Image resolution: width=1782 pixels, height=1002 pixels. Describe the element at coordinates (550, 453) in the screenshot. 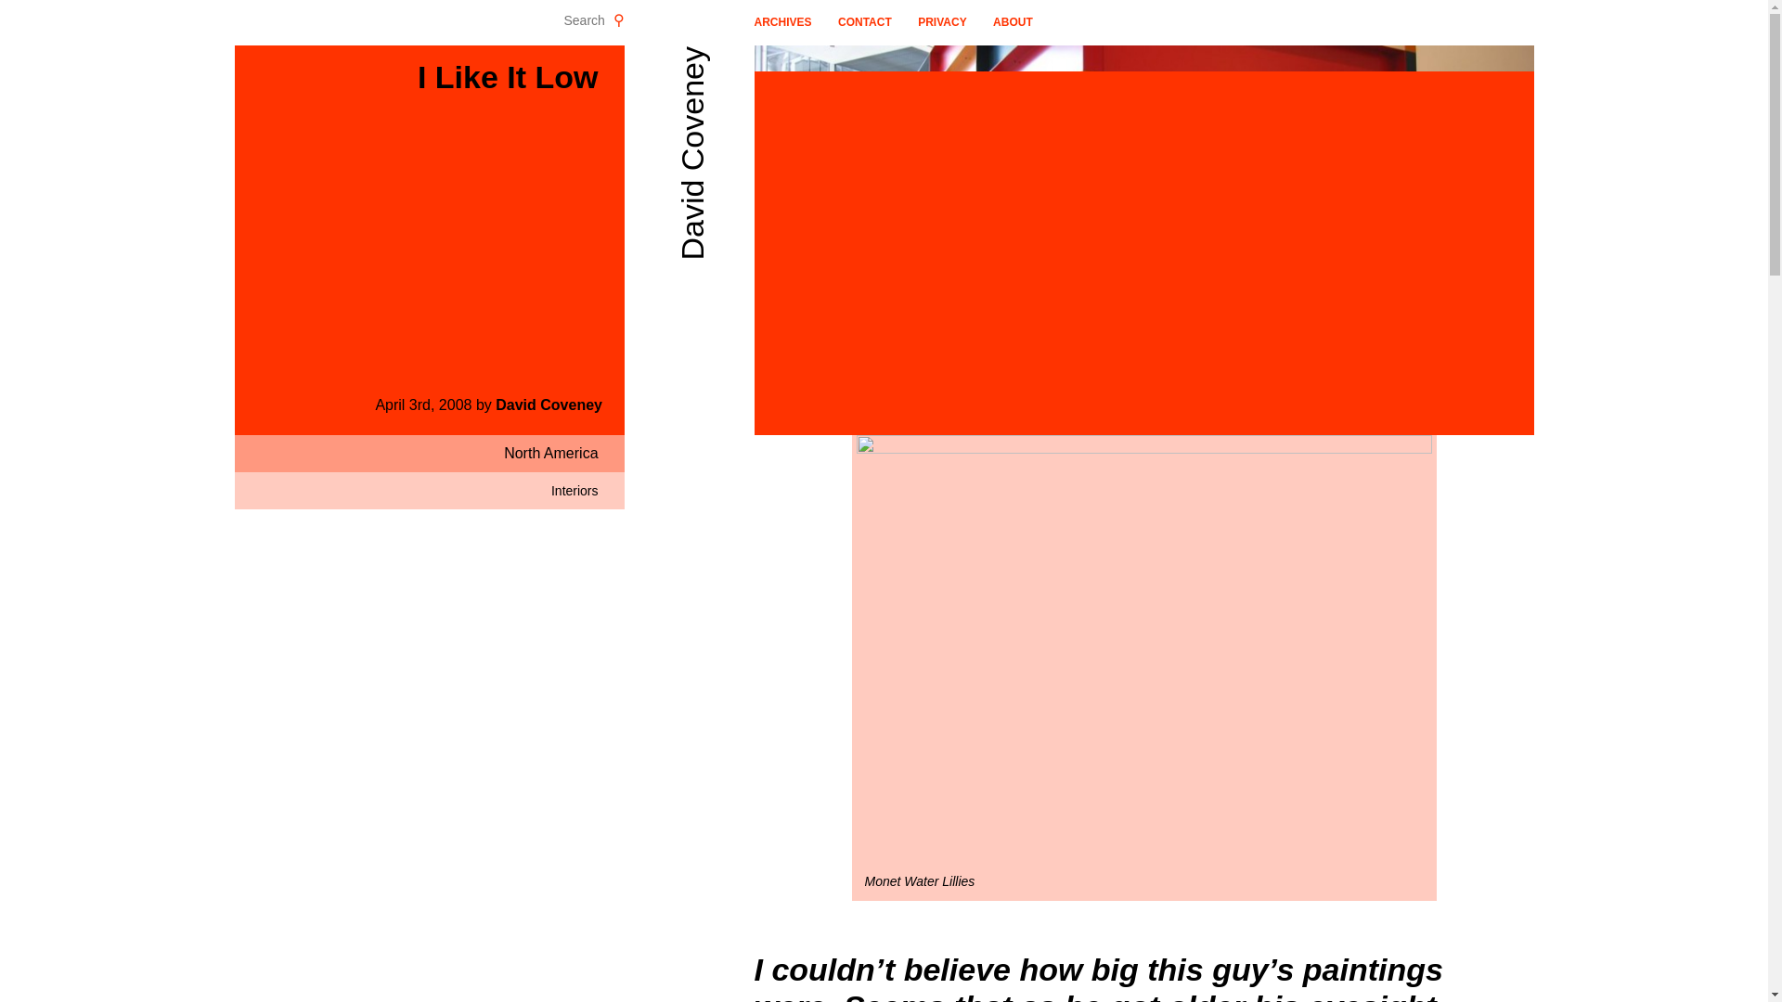

I see `North America` at that location.